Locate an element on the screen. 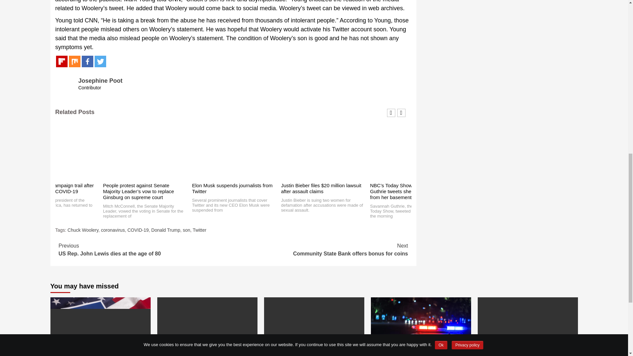  Twitter is located at coordinates (100, 61).